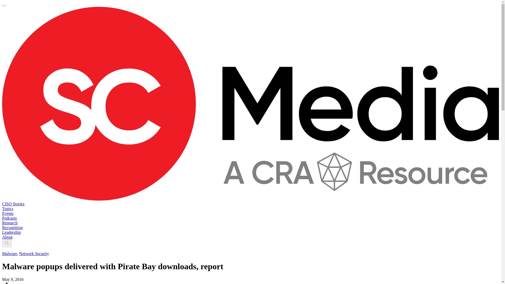 This screenshot has width=505, height=284. I want to click on Network Security, so click(34, 253).